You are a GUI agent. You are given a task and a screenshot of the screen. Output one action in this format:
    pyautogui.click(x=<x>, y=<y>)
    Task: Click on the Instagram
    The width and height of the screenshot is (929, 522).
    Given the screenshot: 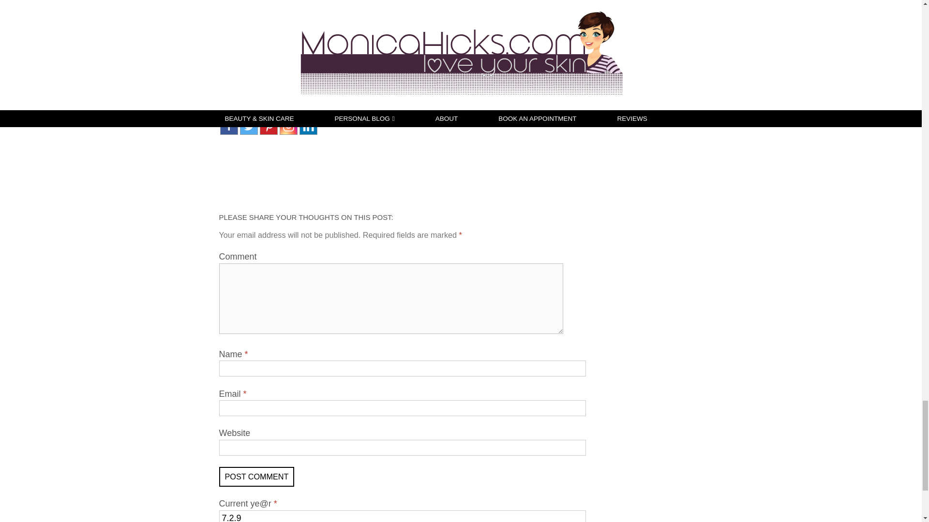 What is the action you would take?
    pyautogui.click(x=288, y=126)
    